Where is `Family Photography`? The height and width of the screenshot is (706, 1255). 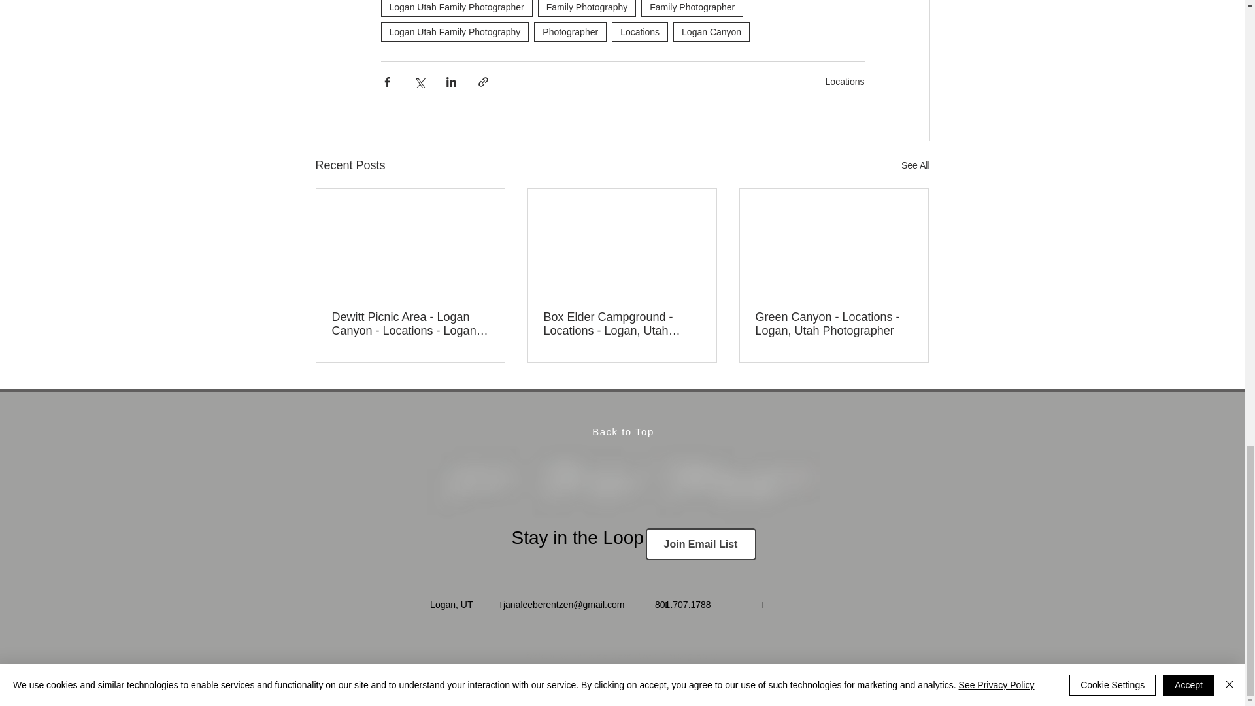 Family Photography is located at coordinates (587, 8).